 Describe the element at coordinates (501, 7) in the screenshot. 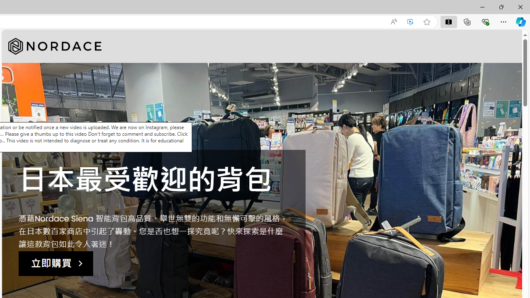

I see `Restore` at that location.